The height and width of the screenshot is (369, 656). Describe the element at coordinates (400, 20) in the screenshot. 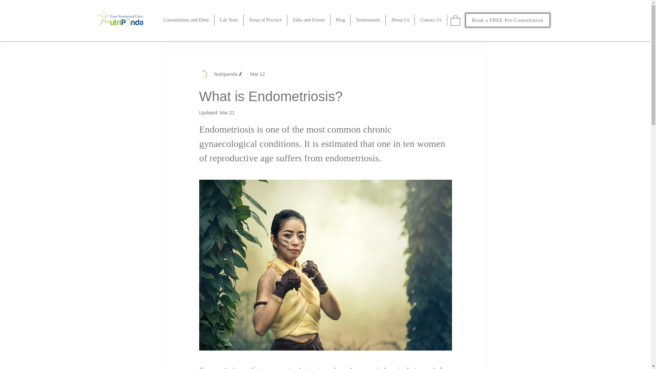

I see `About Us` at that location.